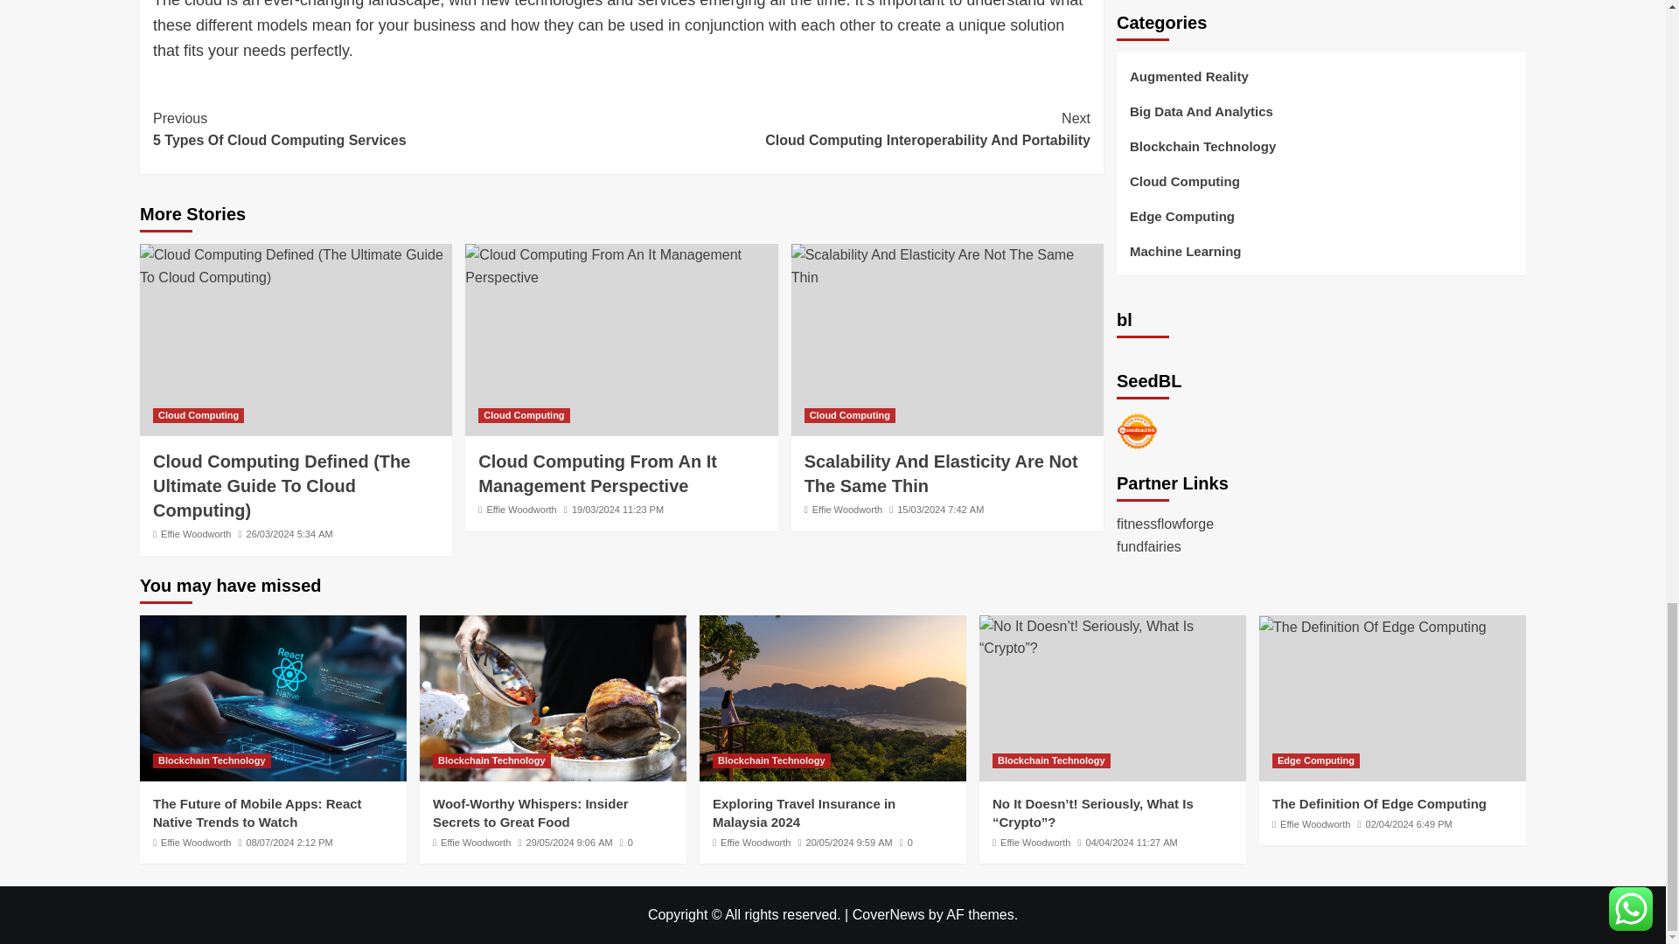 The width and height of the screenshot is (1679, 944). What do you see at coordinates (196, 533) in the screenshot?
I see `Cloud Computing` at bounding box center [196, 533].